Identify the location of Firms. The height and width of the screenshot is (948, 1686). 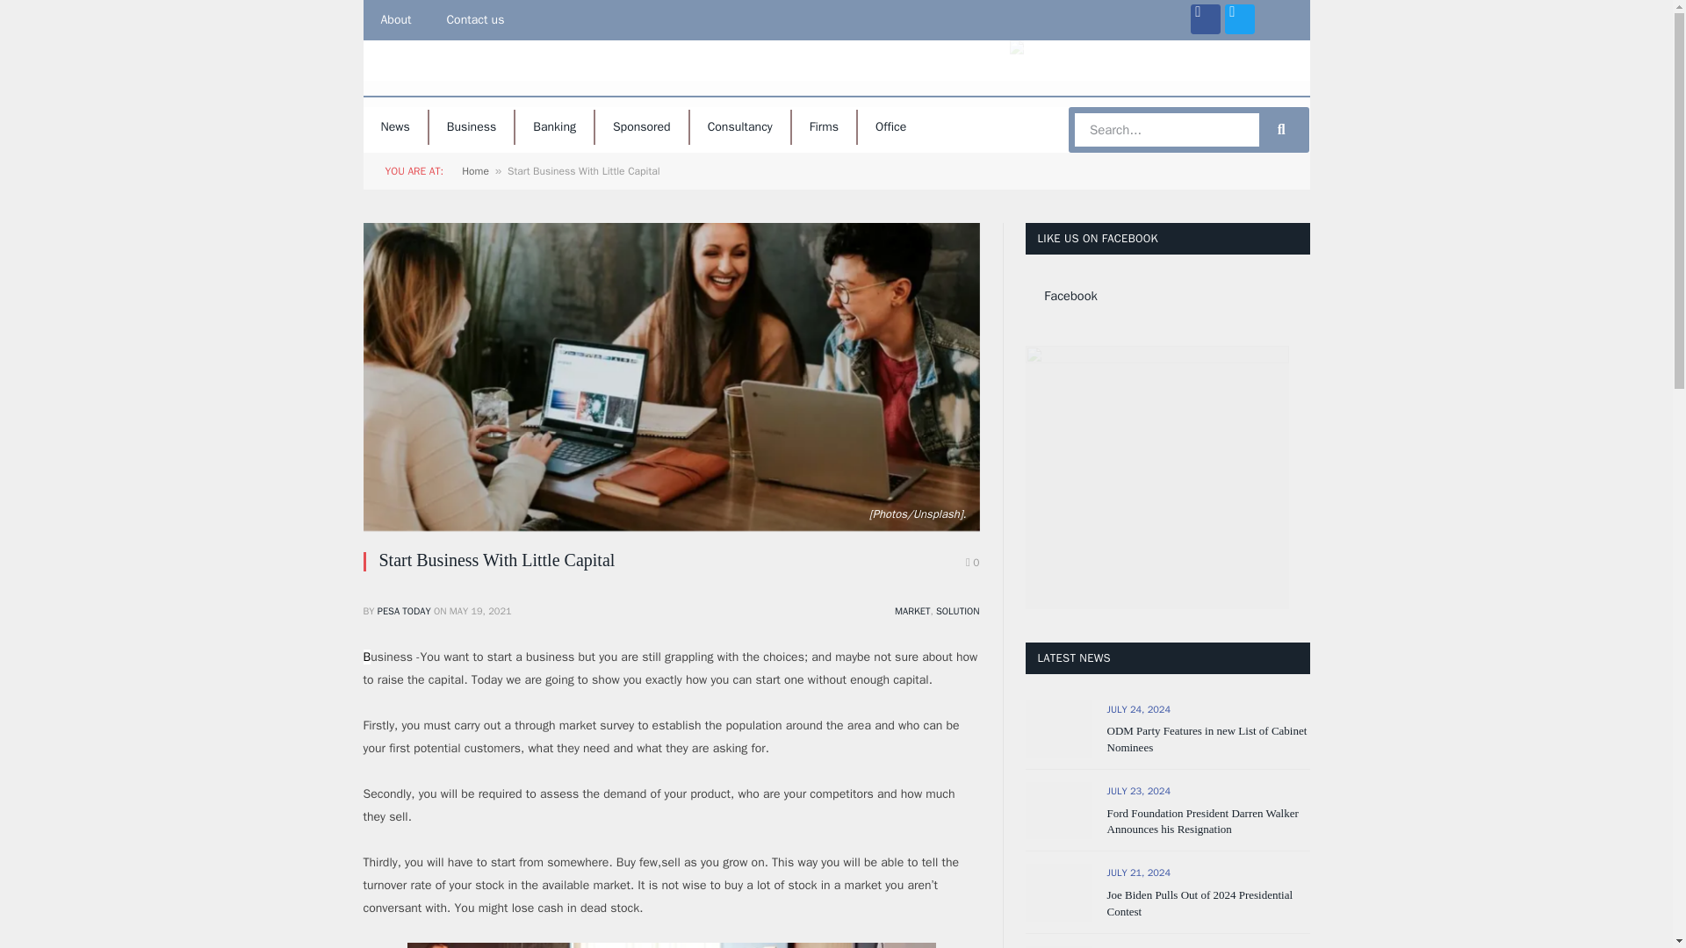
(824, 127).